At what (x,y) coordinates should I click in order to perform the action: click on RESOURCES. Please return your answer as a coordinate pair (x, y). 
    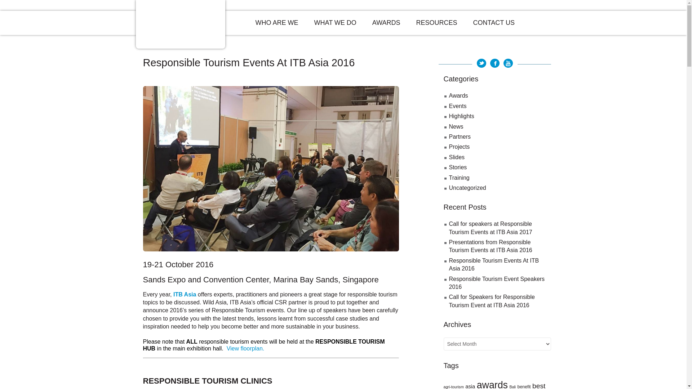
    Looking at the image, I should click on (436, 23).